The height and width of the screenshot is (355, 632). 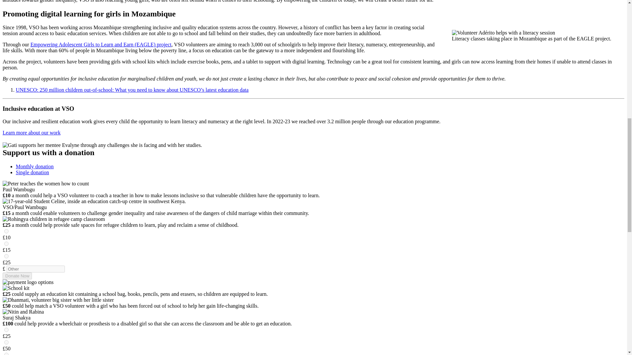 I want to click on 10, so click(x=7, y=231).